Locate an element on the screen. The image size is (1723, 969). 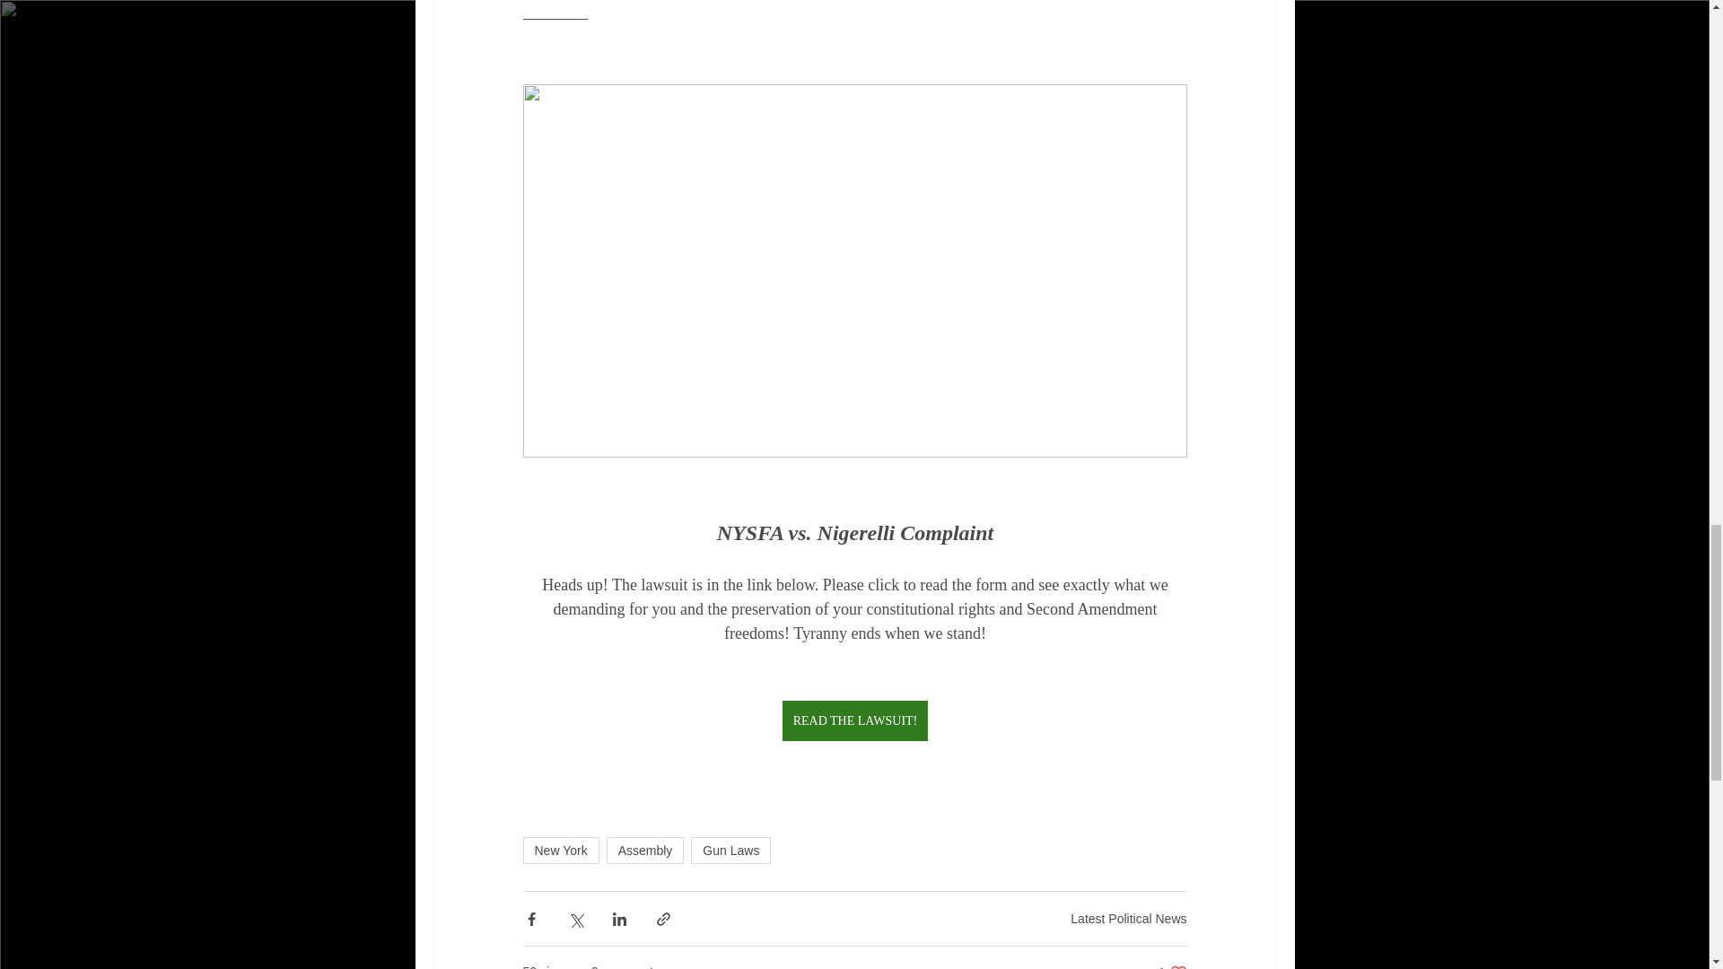
New York is located at coordinates (644, 851).